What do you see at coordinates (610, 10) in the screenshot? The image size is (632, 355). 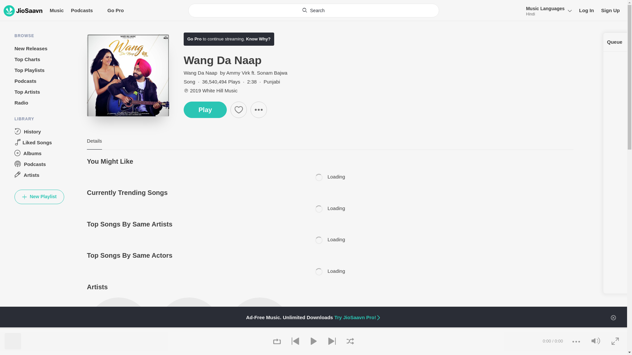 I see `Sign Up` at bounding box center [610, 10].